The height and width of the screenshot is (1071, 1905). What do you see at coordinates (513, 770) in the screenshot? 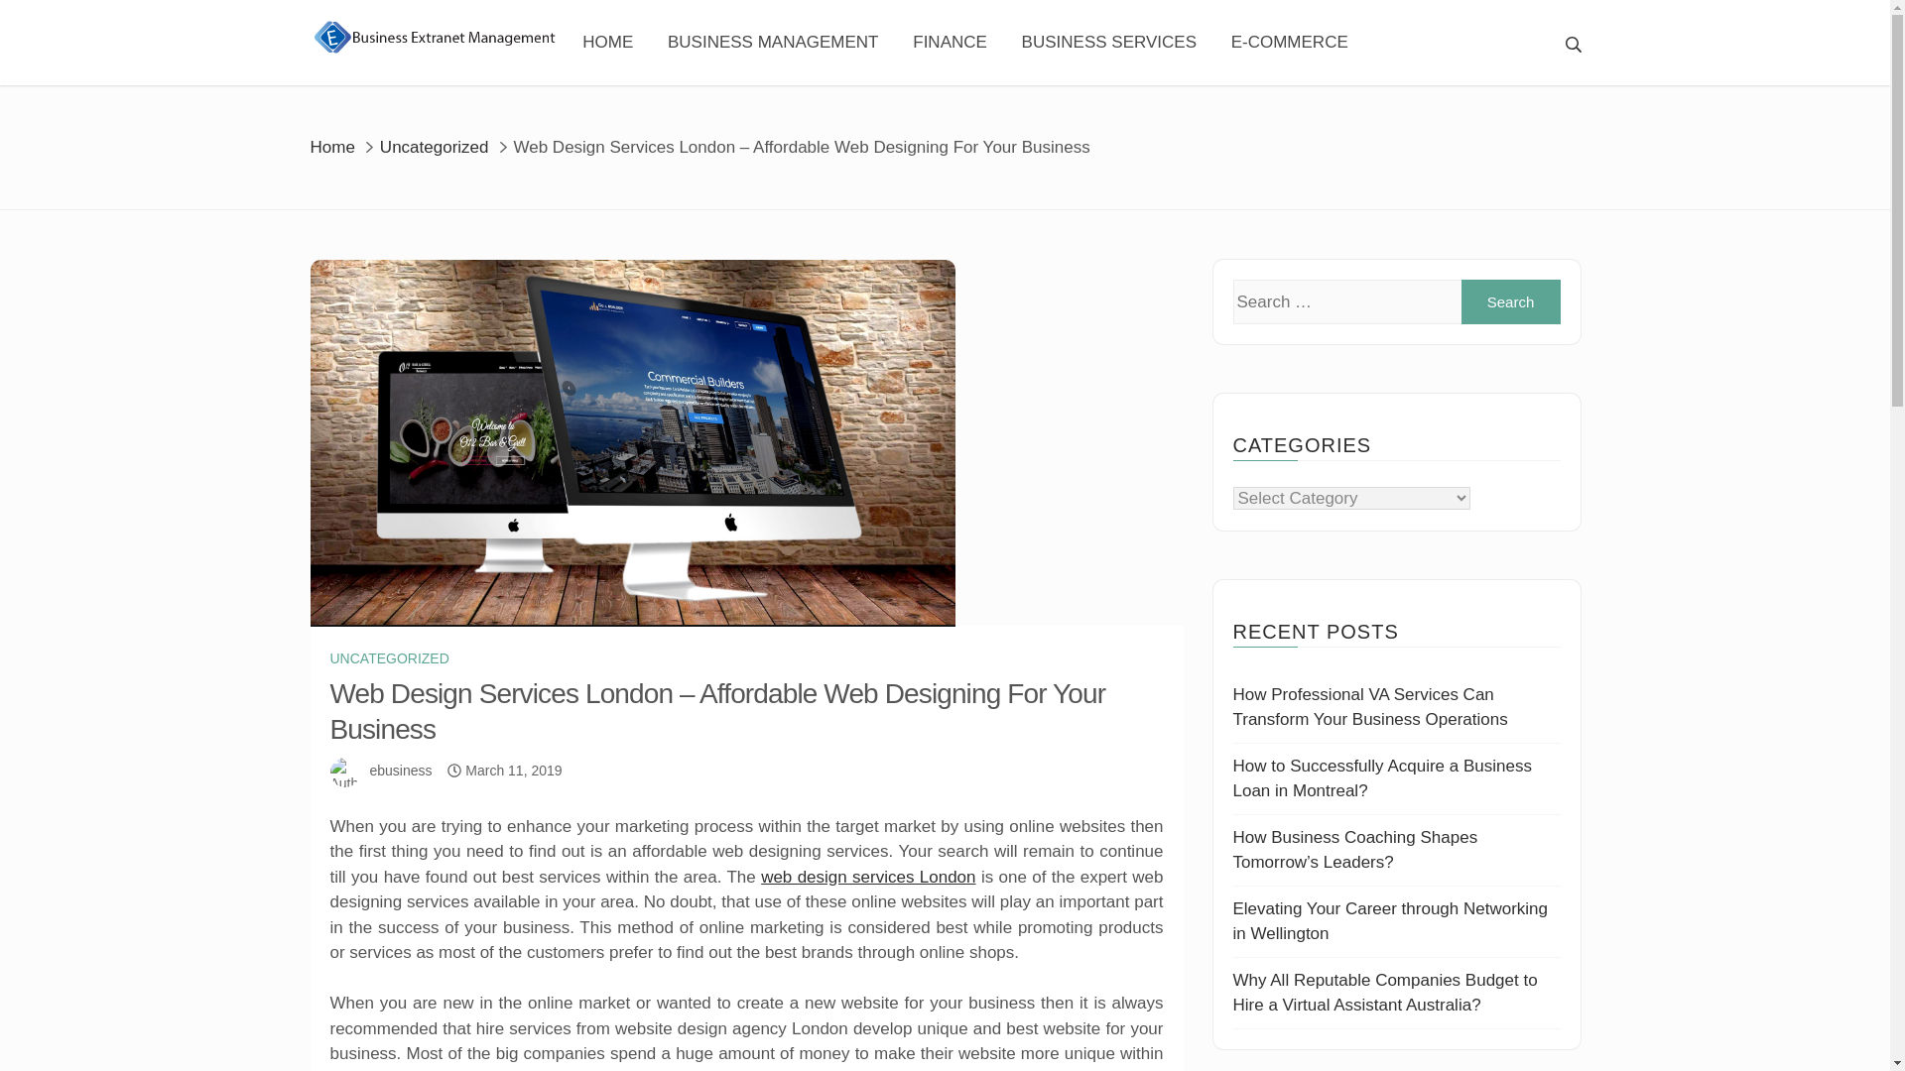
I see `March 11, 2019` at bounding box center [513, 770].